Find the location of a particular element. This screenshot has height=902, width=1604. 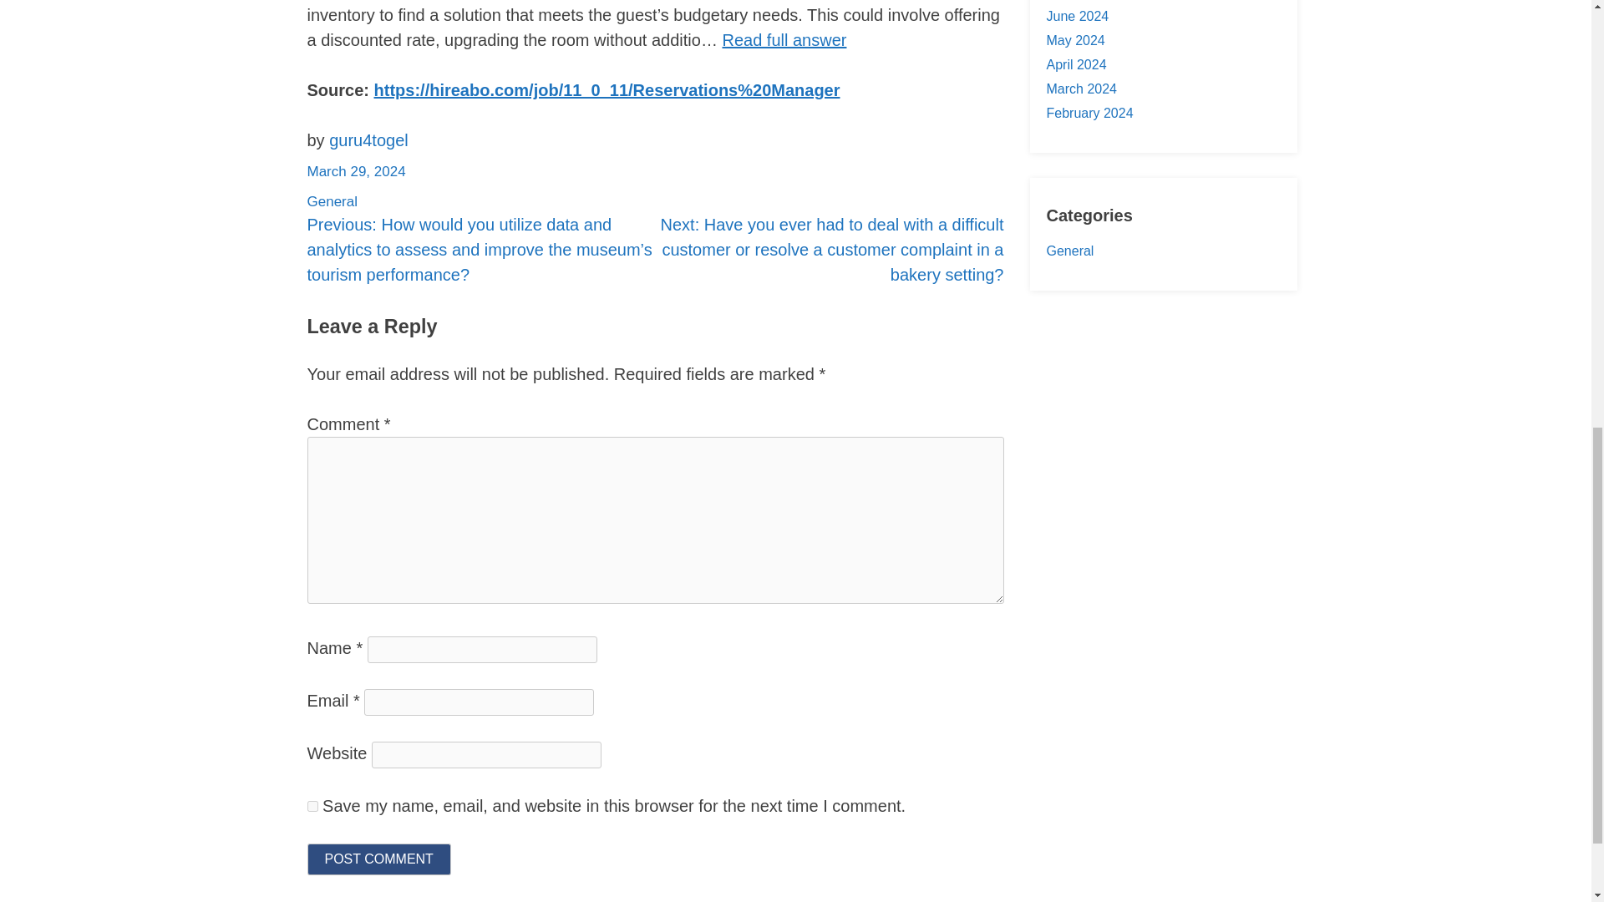

General is located at coordinates (1069, 251).